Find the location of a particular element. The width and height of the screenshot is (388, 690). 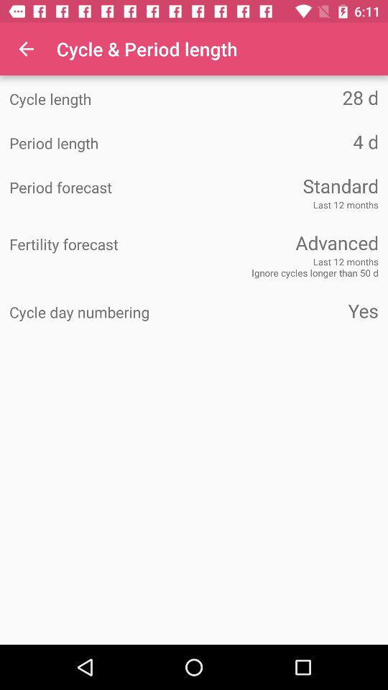

select icon to the right of the period forecast item is located at coordinates (286, 185).